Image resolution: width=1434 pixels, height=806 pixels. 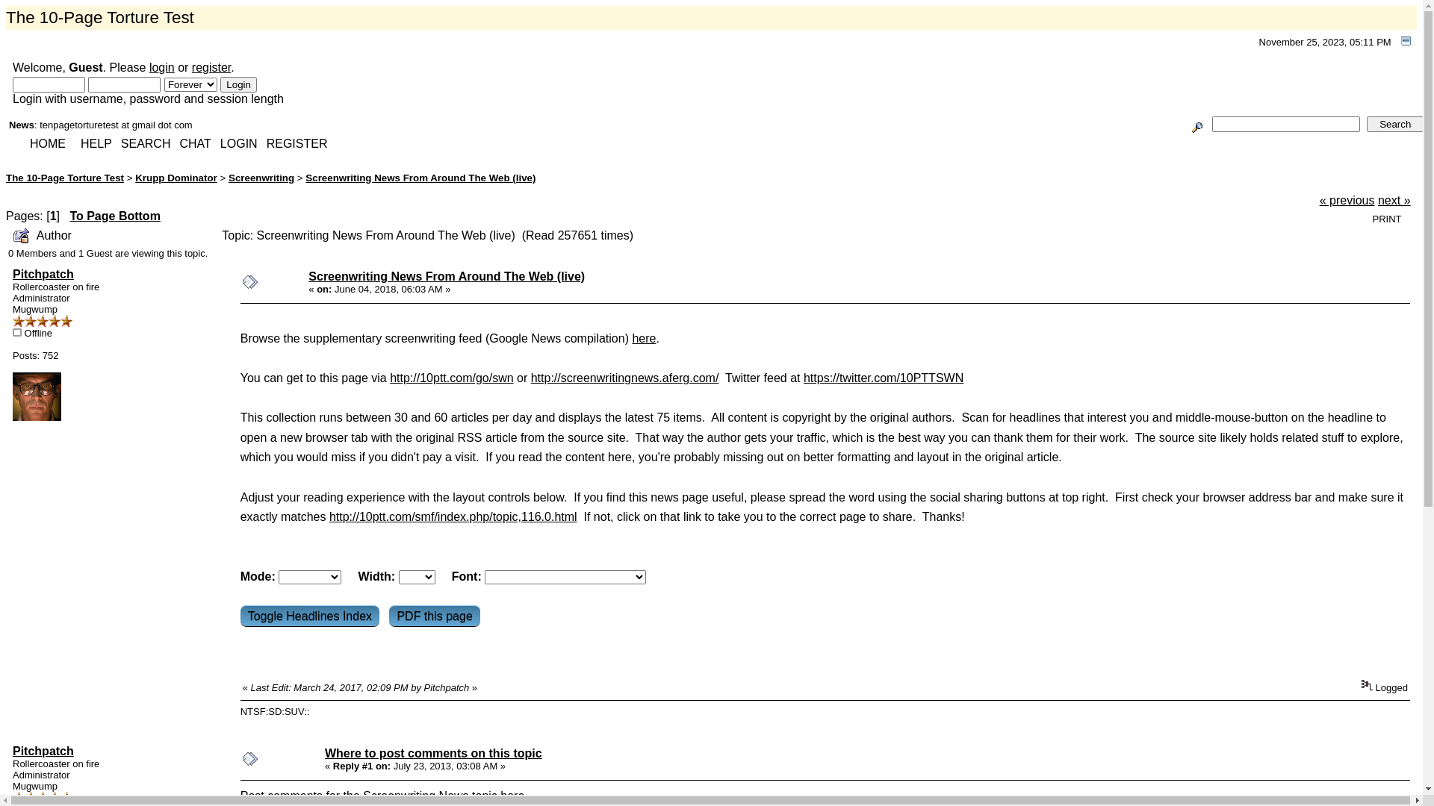 What do you see at coordinates (239, 85) in the screenshot?
I see `Login` at bounding box center [239, 85].